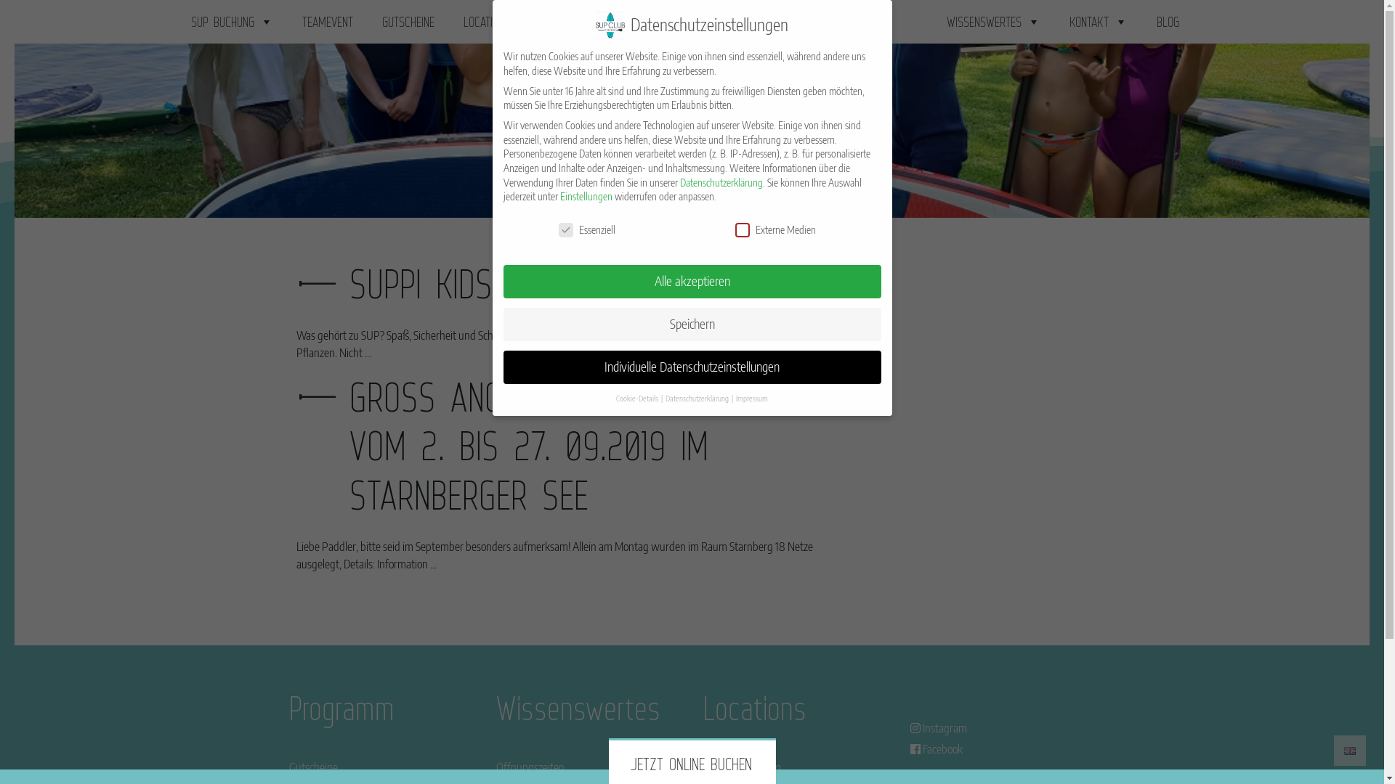  I want to click on SUP BUCHUNG, so click(231, 22).